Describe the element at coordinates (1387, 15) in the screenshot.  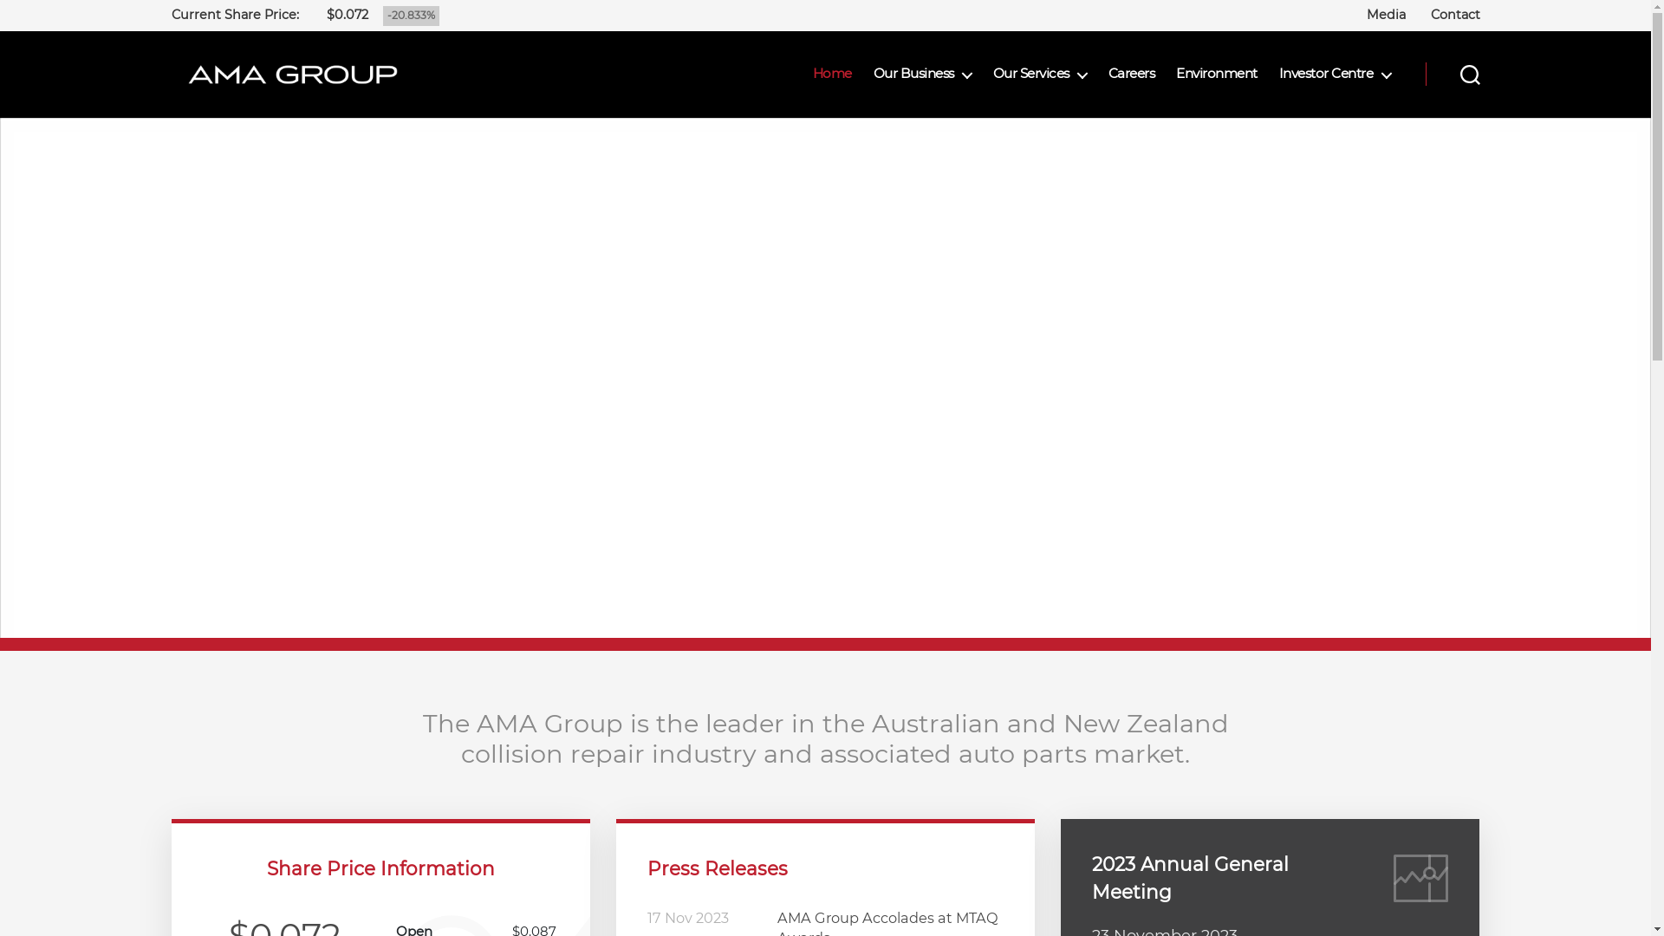
I see `Media` at that location.